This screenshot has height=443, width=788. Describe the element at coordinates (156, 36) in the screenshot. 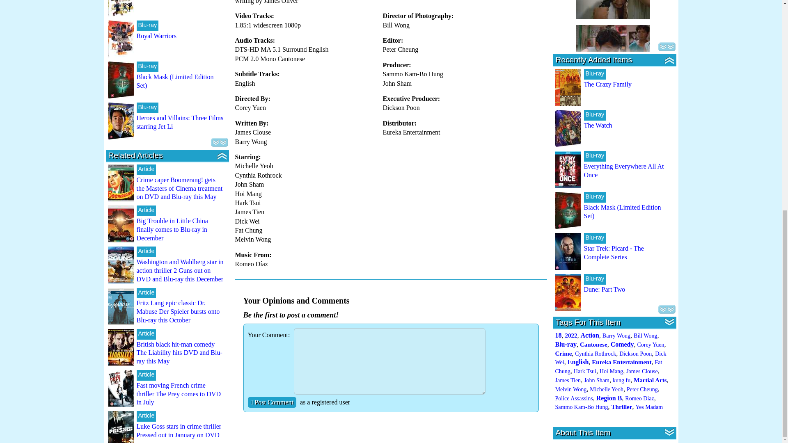

I see `Royal Warriors` at that location.